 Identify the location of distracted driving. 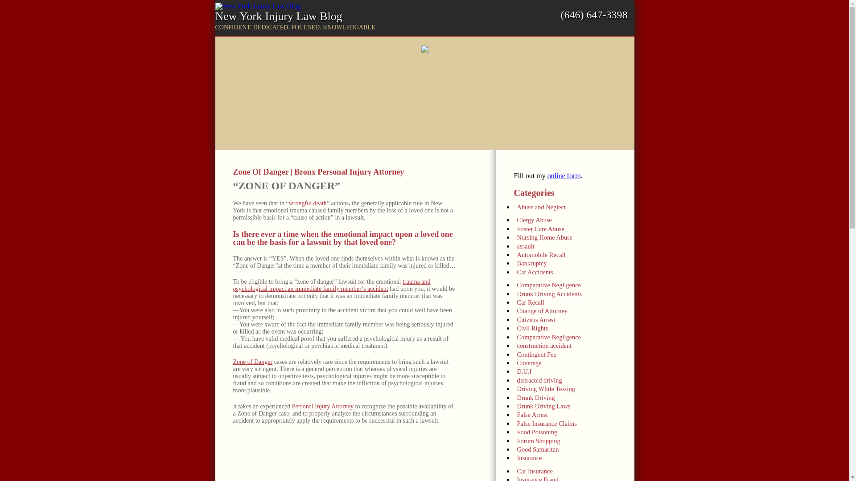
(567, 379).